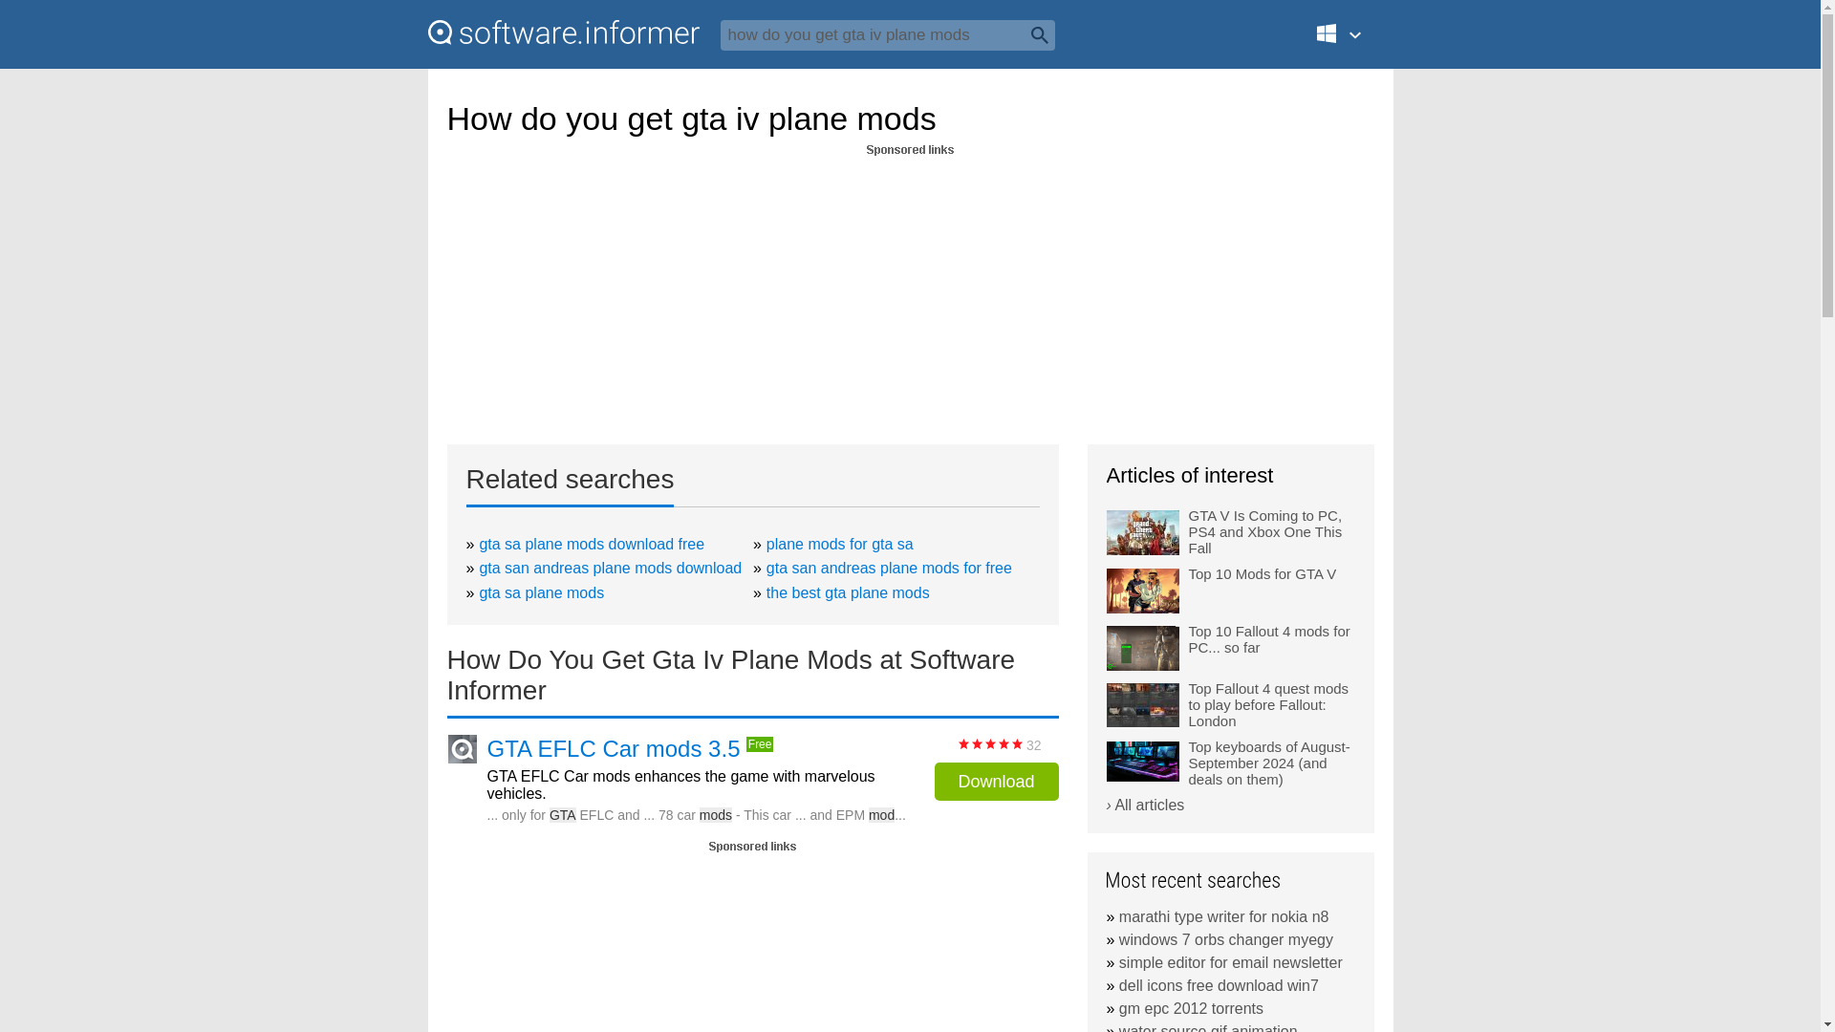 The image size is (1835, 1032). Describe the element at coordinates (889, 568) in the screenshot. I see `gta san andreas plane mods for free` at that location.